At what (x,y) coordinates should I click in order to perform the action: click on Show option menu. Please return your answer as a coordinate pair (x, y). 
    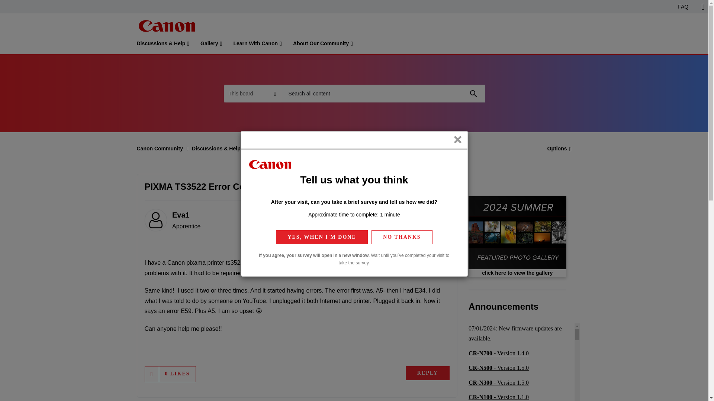
    Looking at the image, I should click on (557, 149).